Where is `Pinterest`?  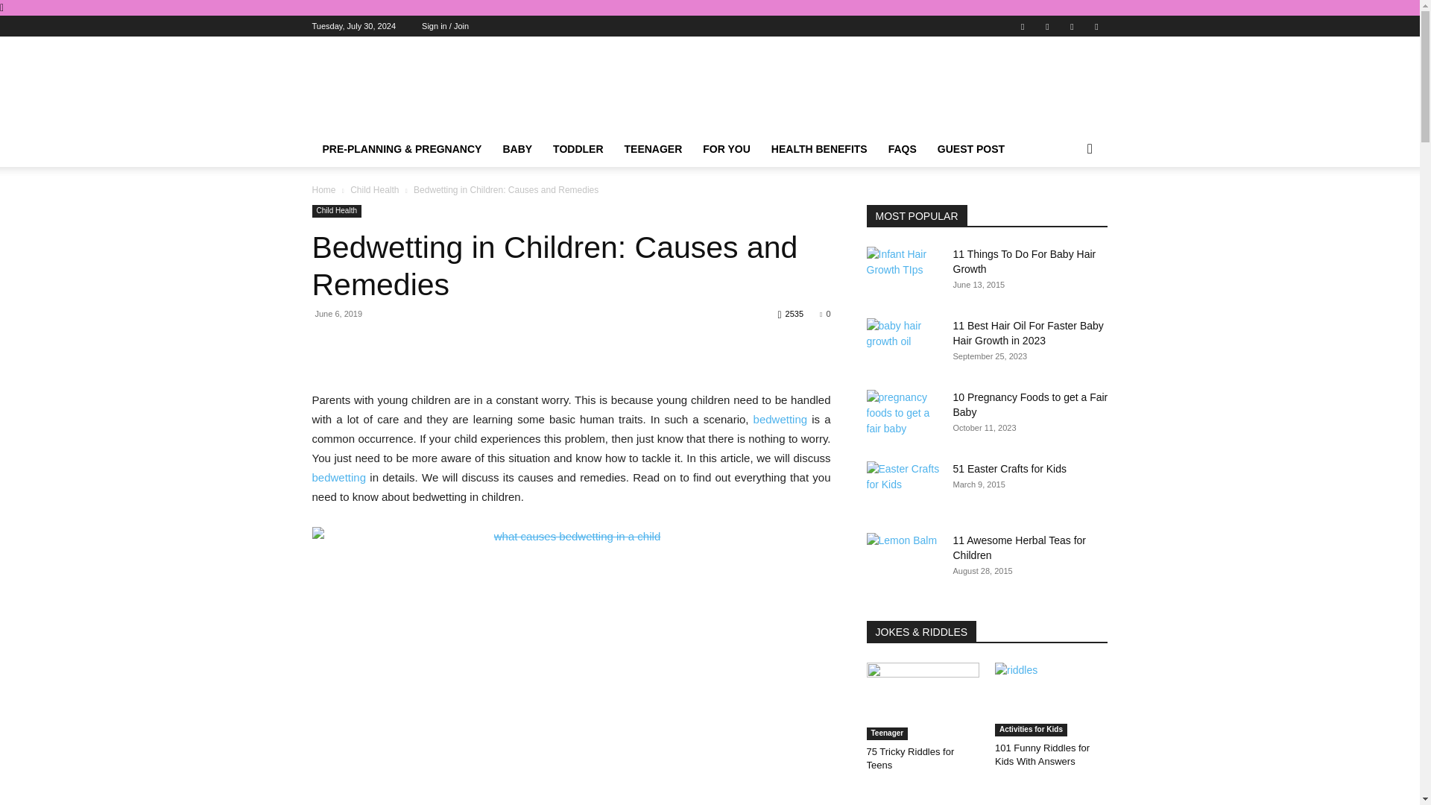
Pinterest is located at coordinates (1047, 25).